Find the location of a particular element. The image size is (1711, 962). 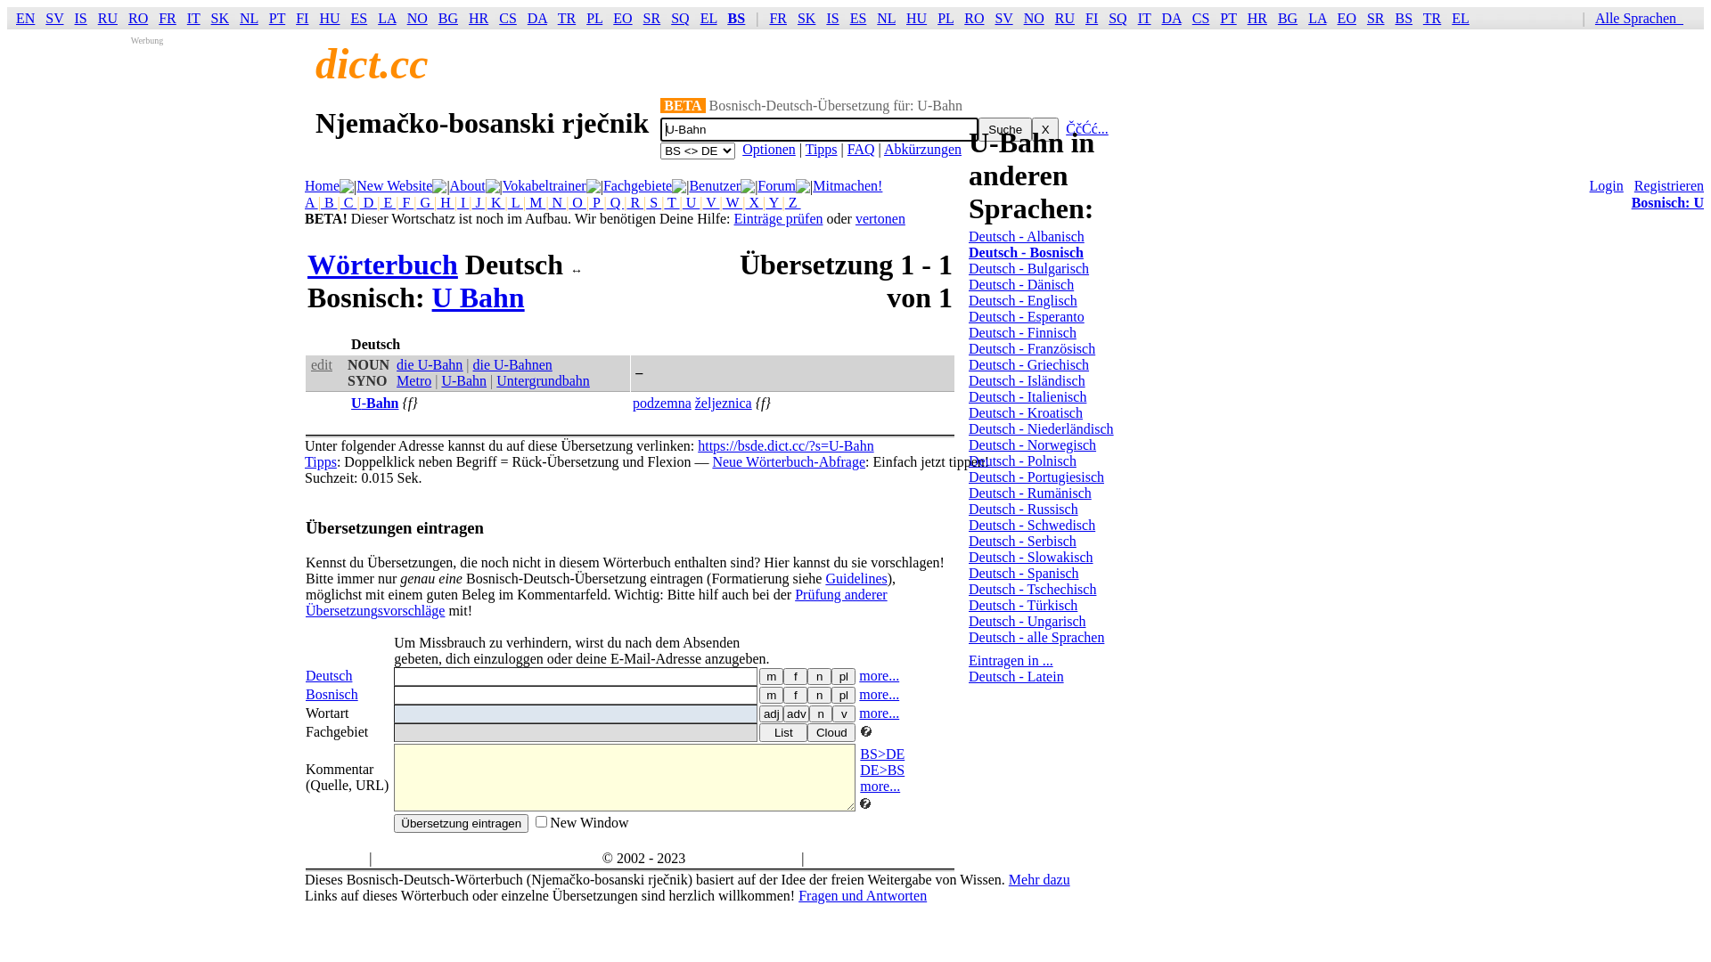

PL is located at coordinates (946, 18).